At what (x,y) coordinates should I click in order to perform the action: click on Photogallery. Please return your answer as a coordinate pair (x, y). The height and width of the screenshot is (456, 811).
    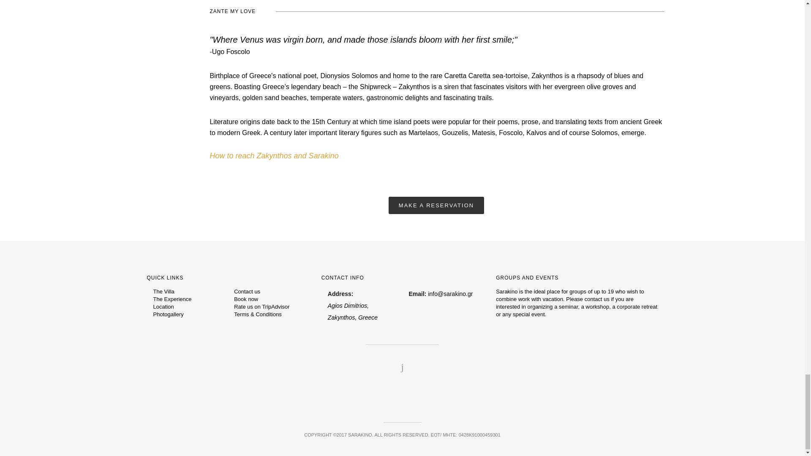
    Looking at the image, I should click on (168, 314).